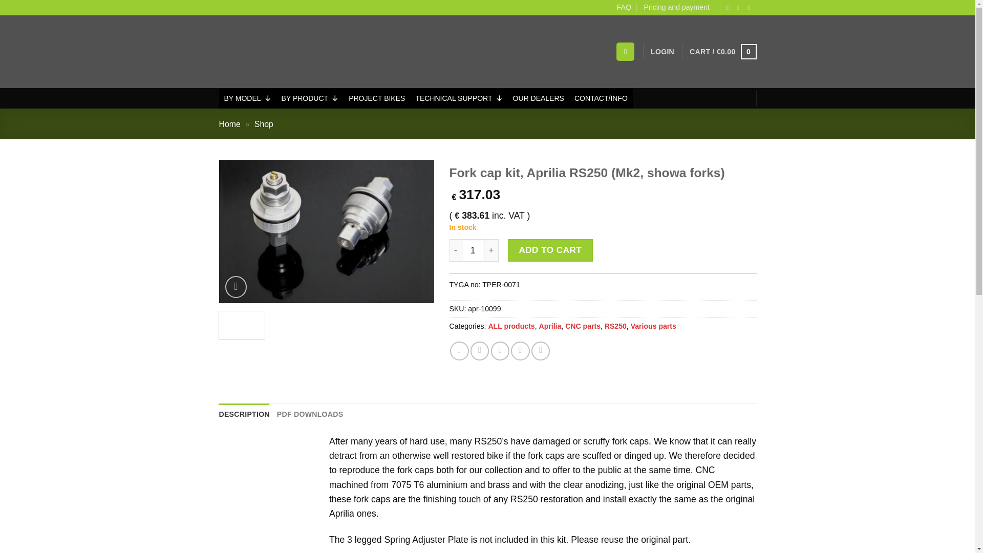 The image size is (983, 553). What do you see at coordinates (473, 250) in the screenshot?
I see `1` at bounding box center [473, 250].